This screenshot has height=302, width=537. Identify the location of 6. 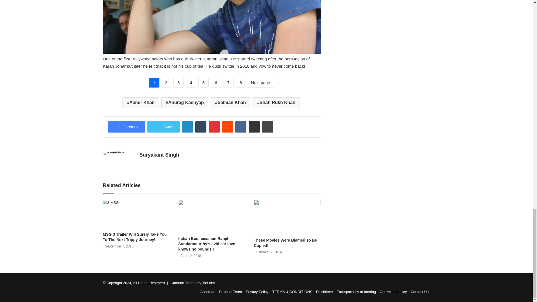
(216, 83).